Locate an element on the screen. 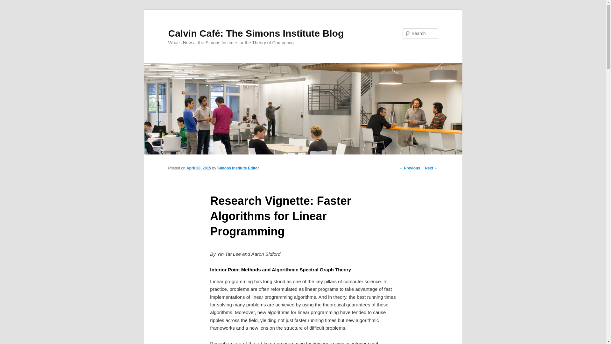  April 28, 2015 is located at coordinates (199, 168).